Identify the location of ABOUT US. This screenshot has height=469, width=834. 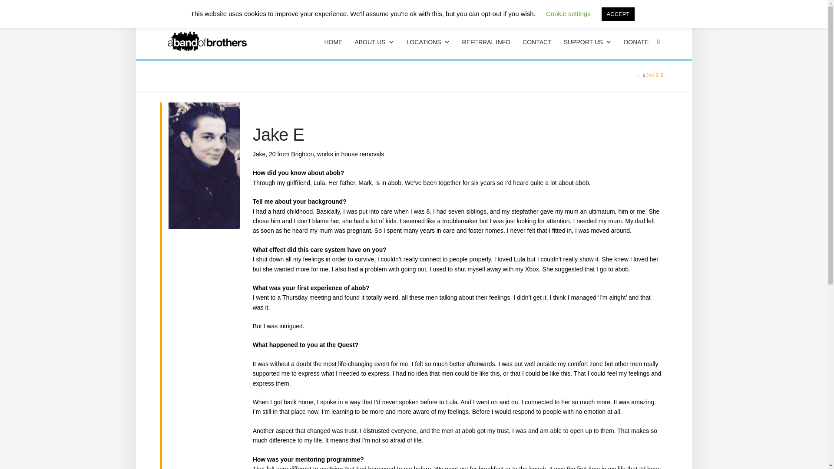
(374, 42).